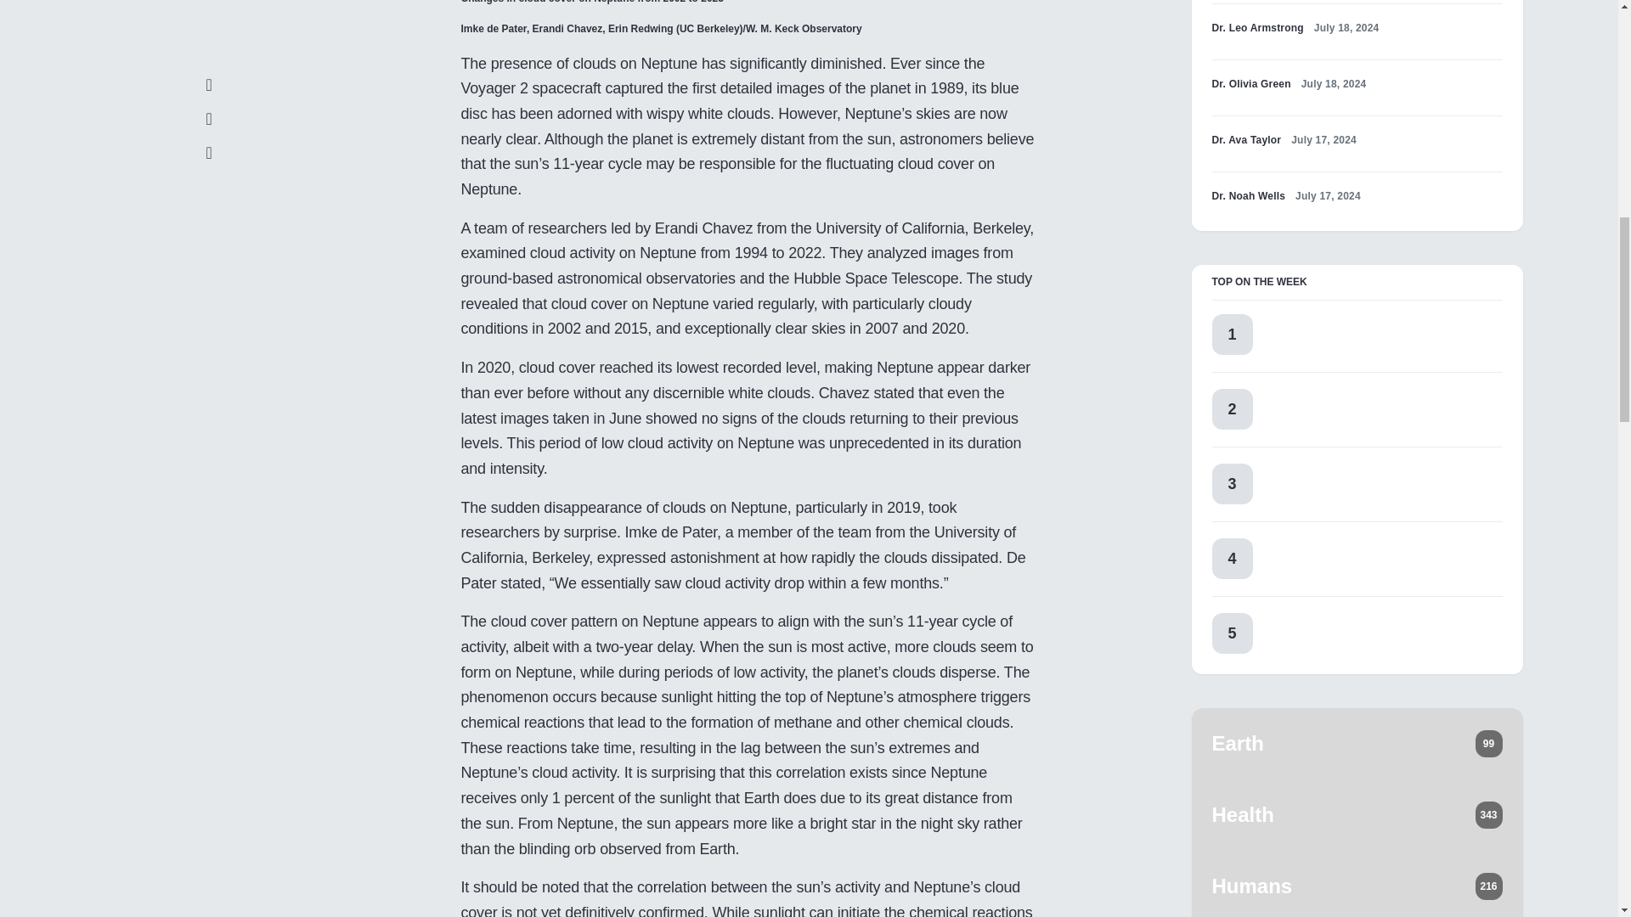 The image size is (1631, 917). Describe the element at coordinates (1257, 27) in the screenshot. I see `View all posts by Dr. Leo Armstrong` at that location.